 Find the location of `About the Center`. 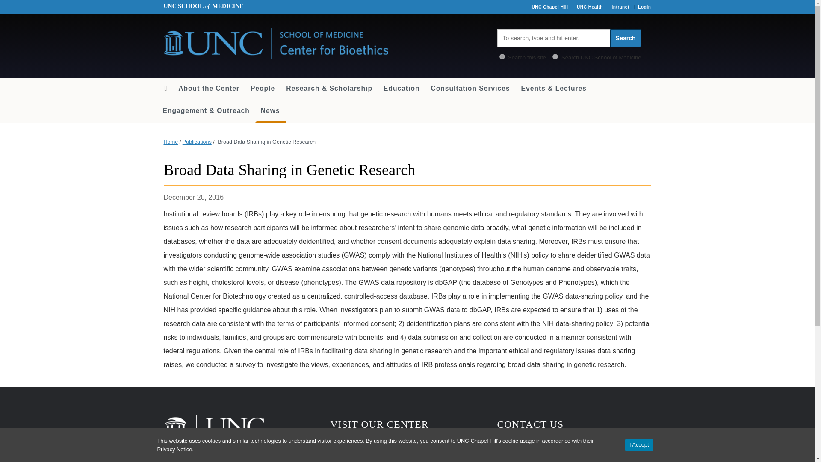

About the Center is located at coordinates (209, 88).